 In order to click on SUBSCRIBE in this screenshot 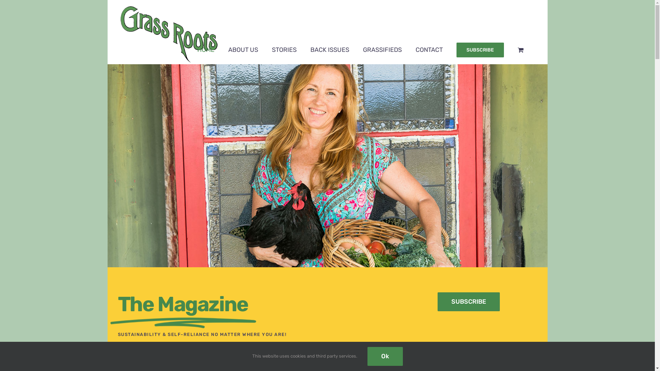, I will do `click(480, 49)`.